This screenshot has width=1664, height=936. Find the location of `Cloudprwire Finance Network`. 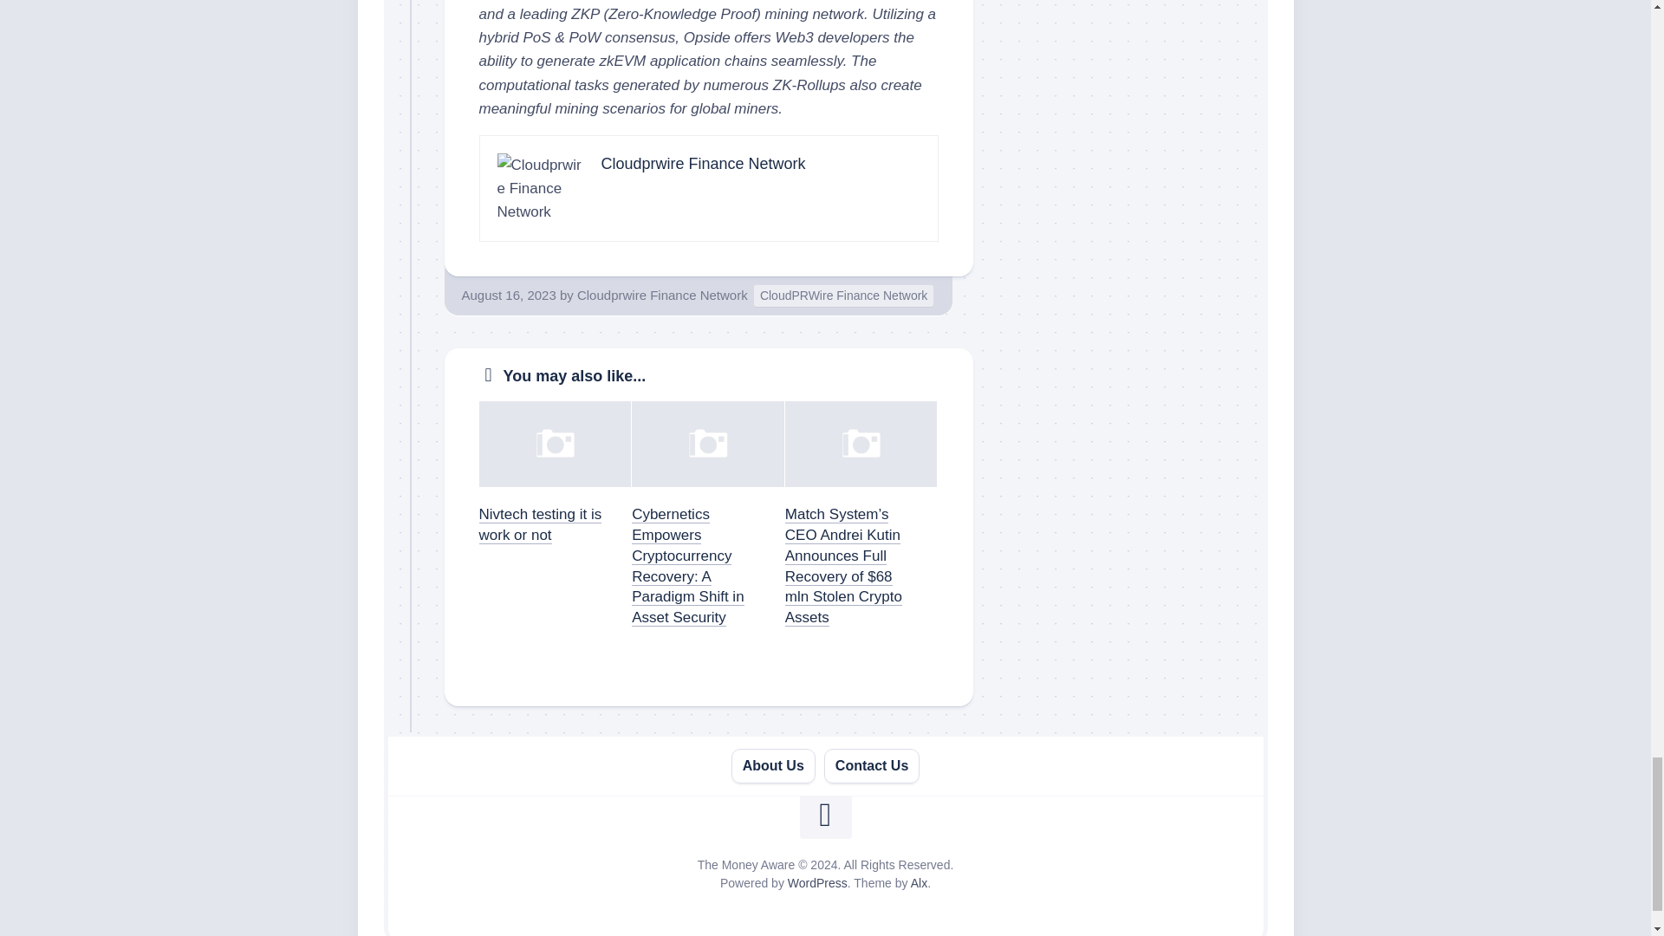

Cloudprwire Finance Network is located at coordinates (703, 163).